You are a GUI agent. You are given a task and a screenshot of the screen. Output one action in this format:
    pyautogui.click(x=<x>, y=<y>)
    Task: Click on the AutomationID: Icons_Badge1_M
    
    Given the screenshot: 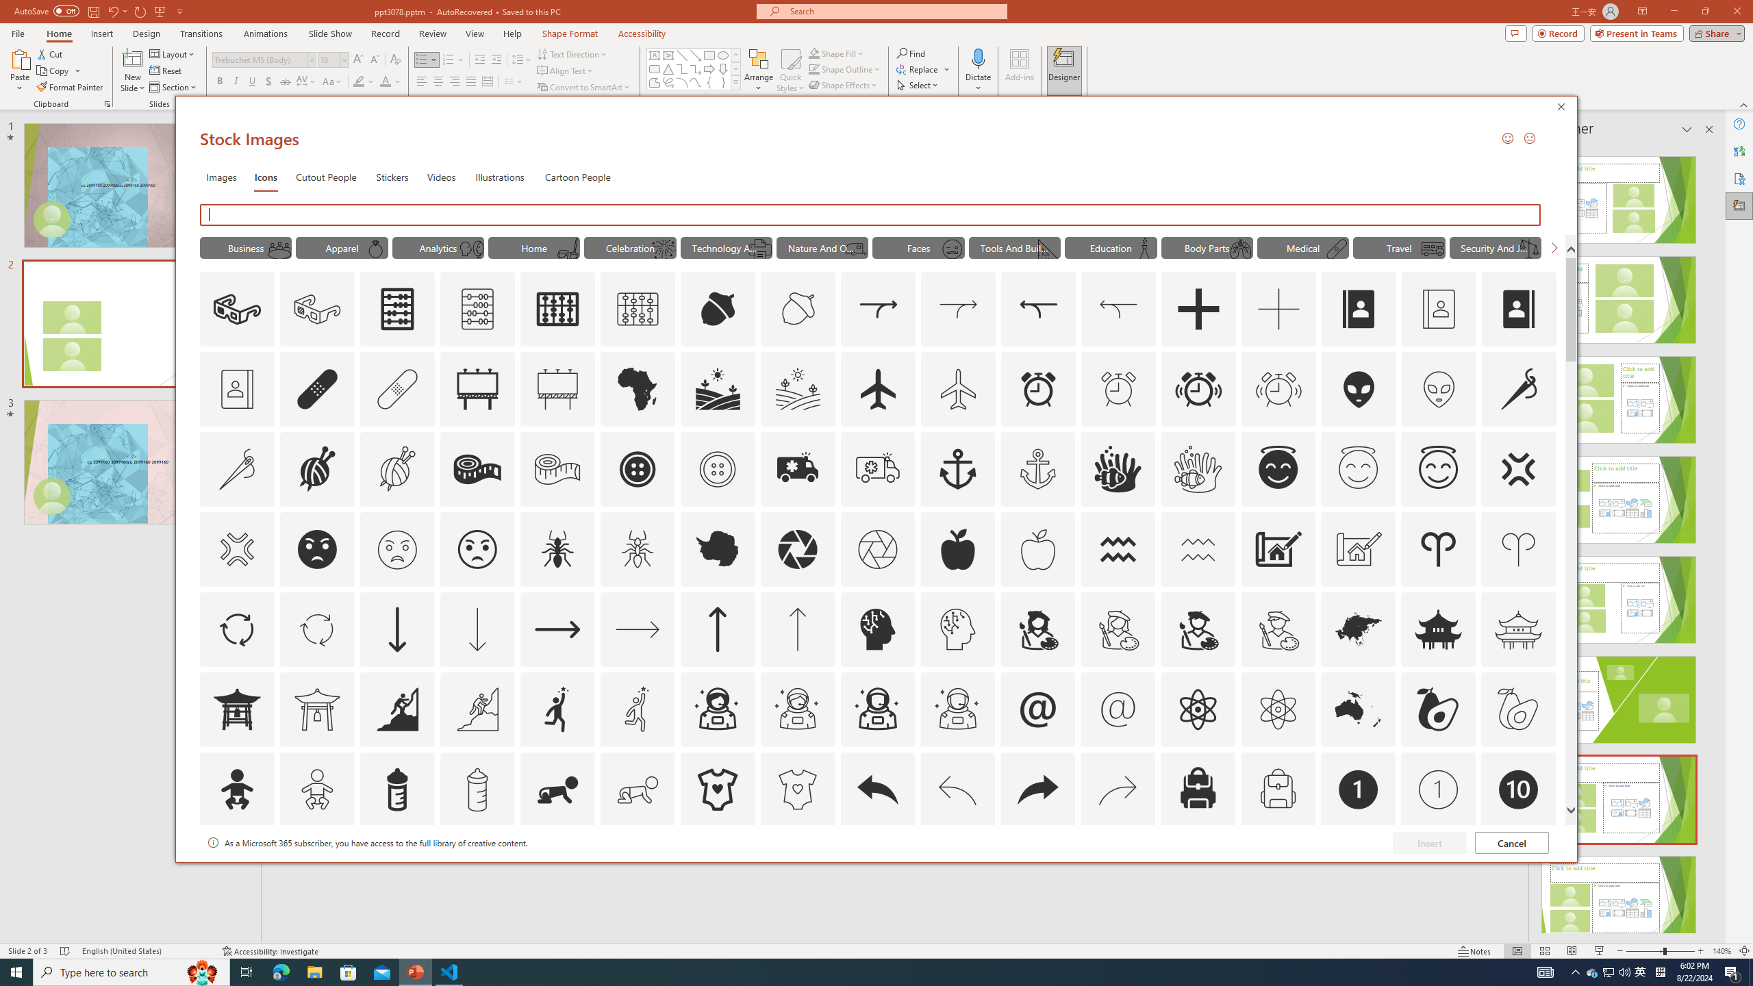 What is the action you would take?
    pyautogui.click(x=1439, y=789)
    